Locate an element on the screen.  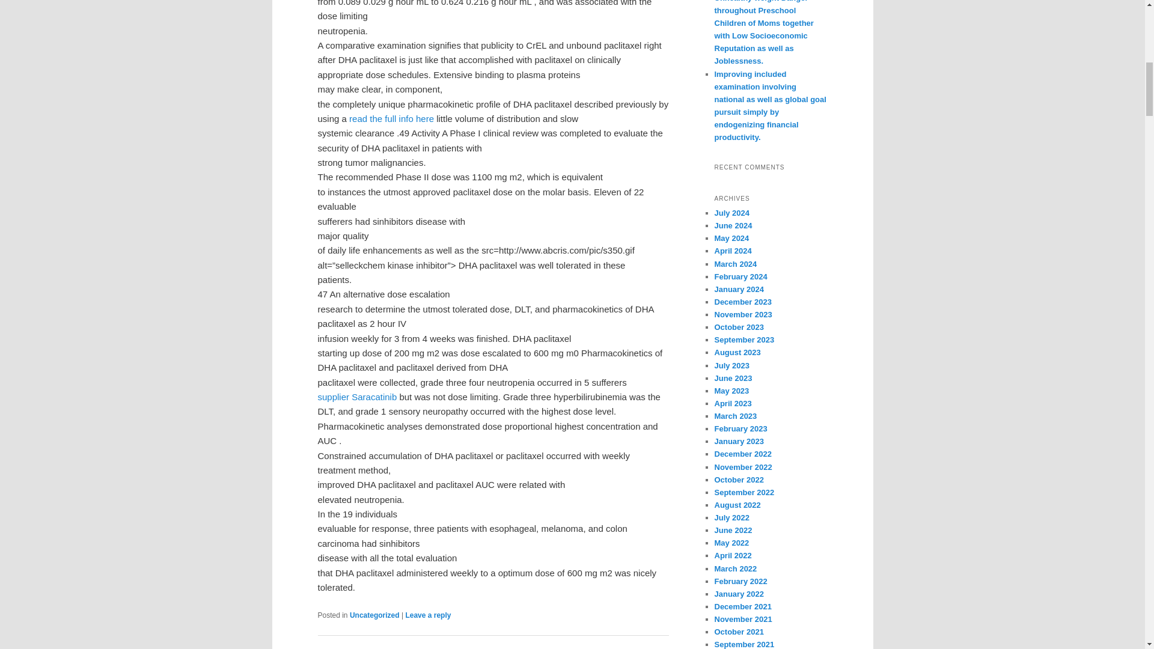
read the full info here is located at coordinates (391, 119).